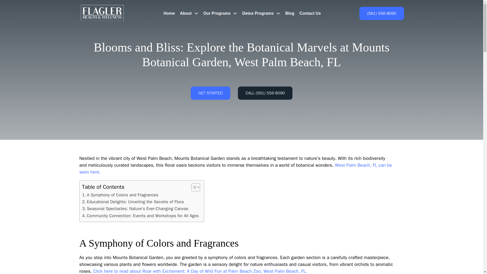 This screenshot has width=487, height=274. Describe the element at coordinates (185, 13) in the screenshot. I see `About` at that location.